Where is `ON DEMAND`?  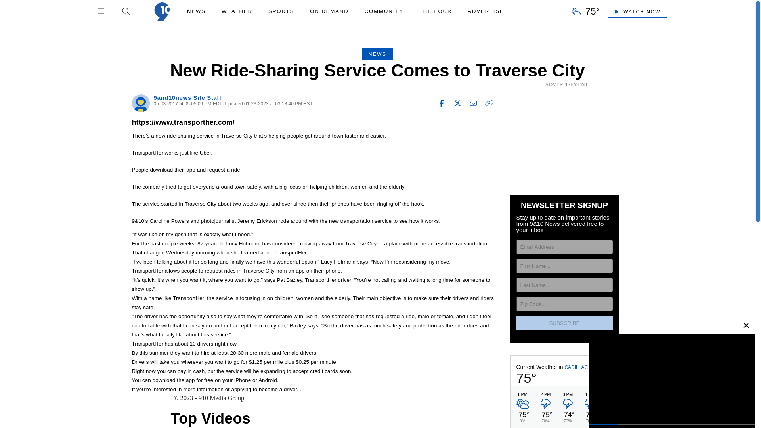 ON DEMAND is located at coordinates (329, 11).